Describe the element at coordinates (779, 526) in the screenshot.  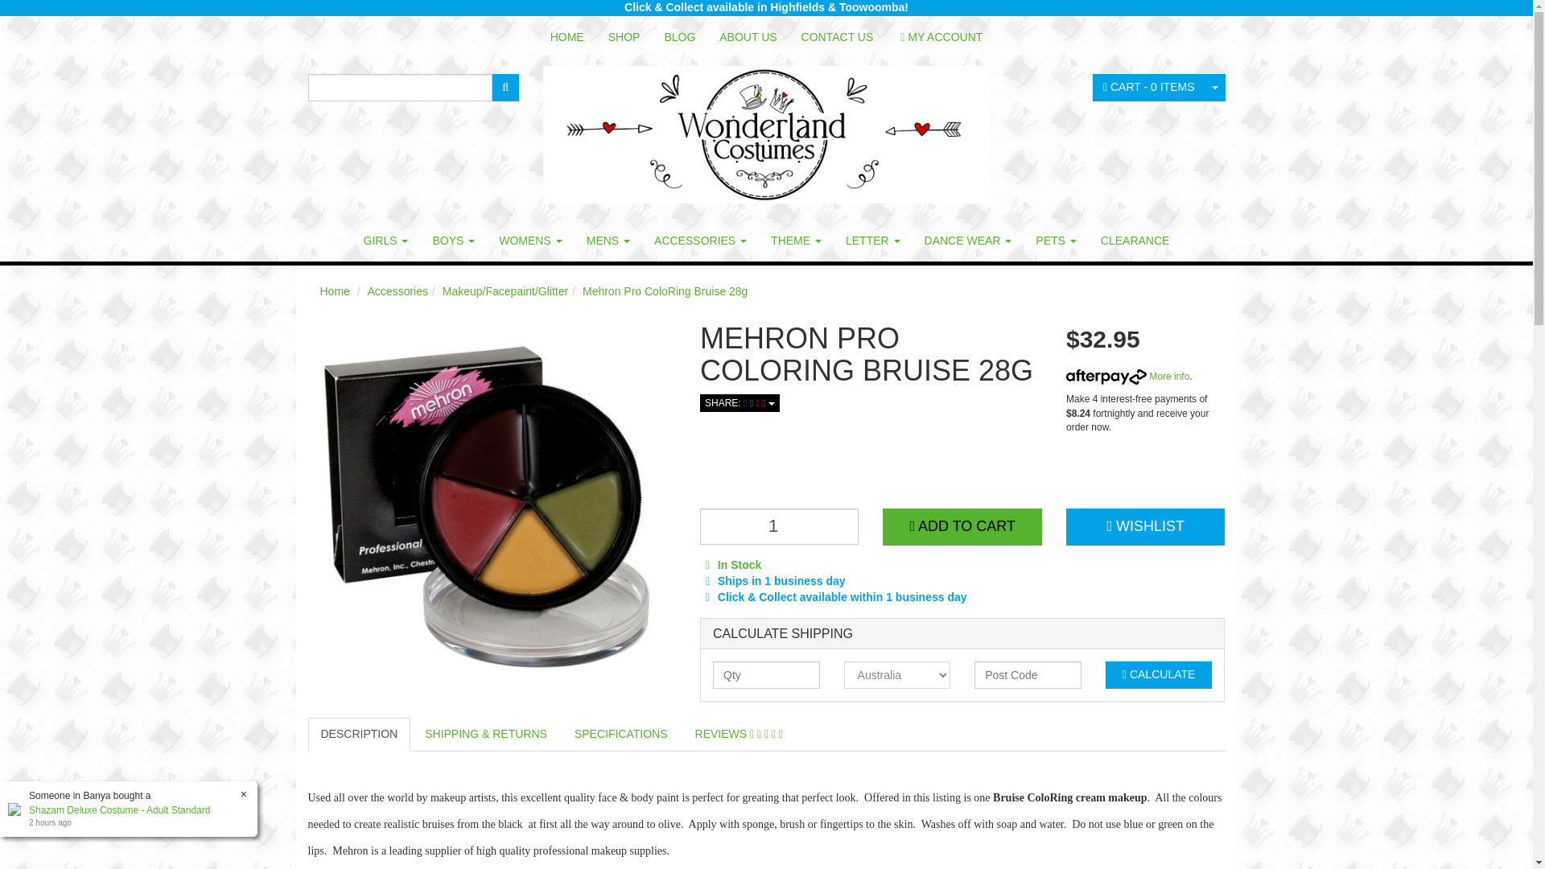
I see `1` at that location.